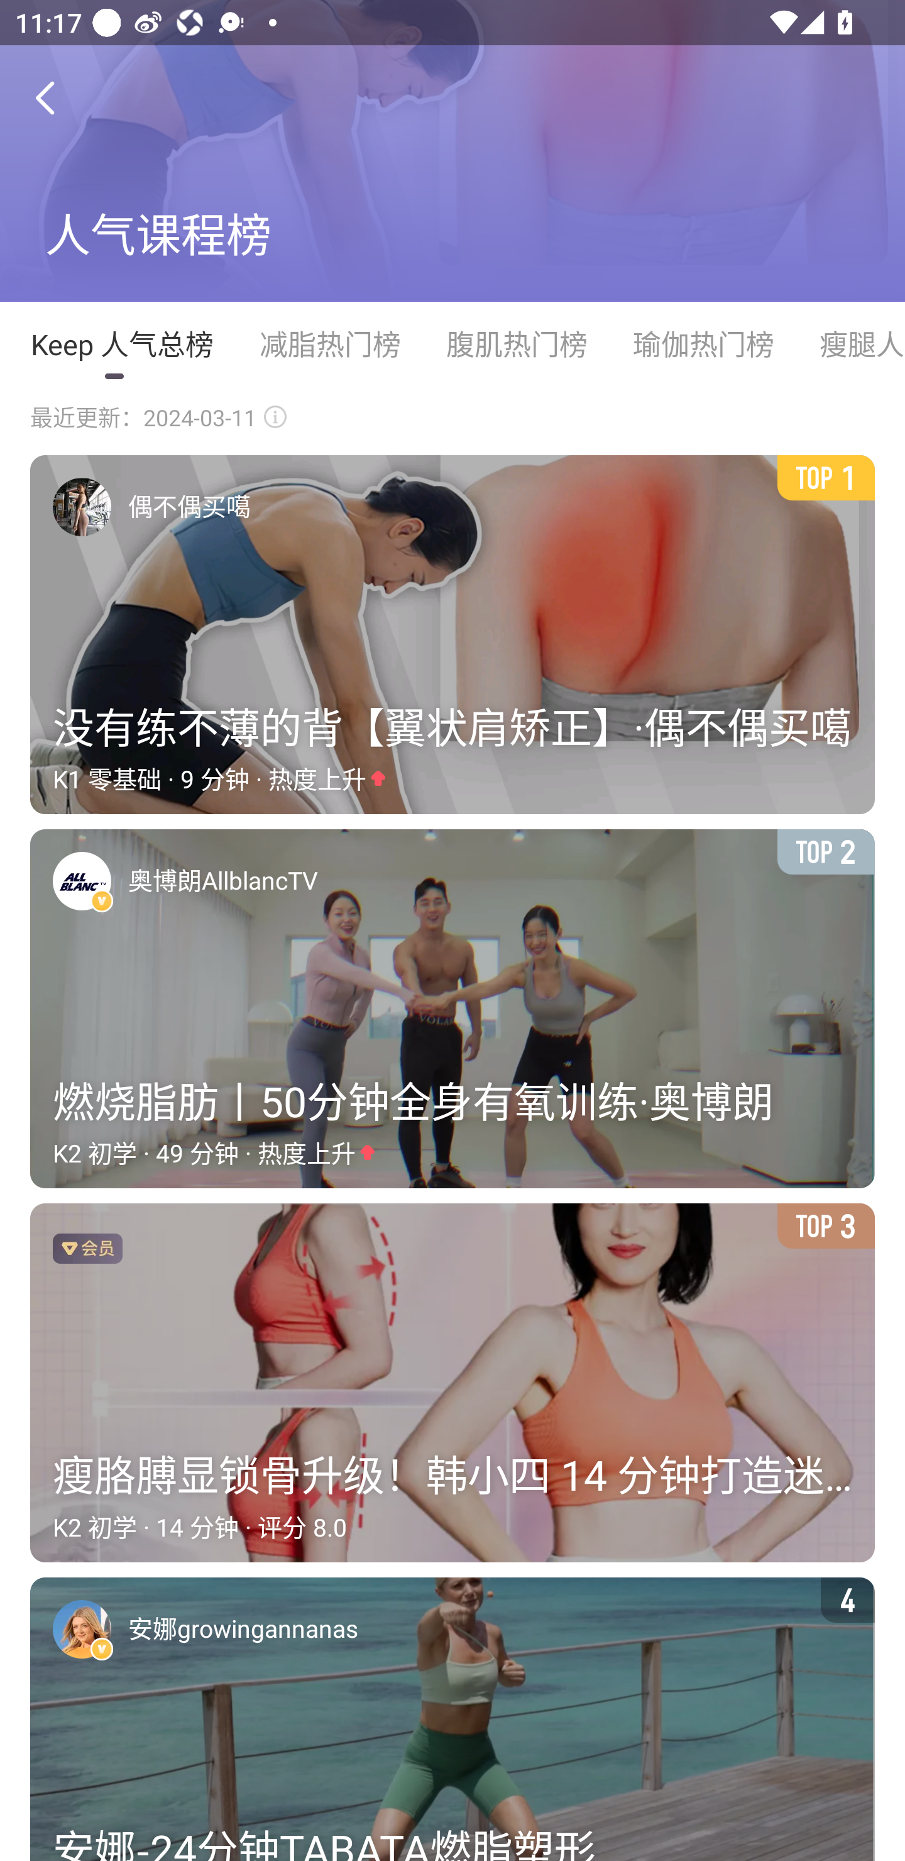  I want to click on 减脂热门榜, so click(329, 344).